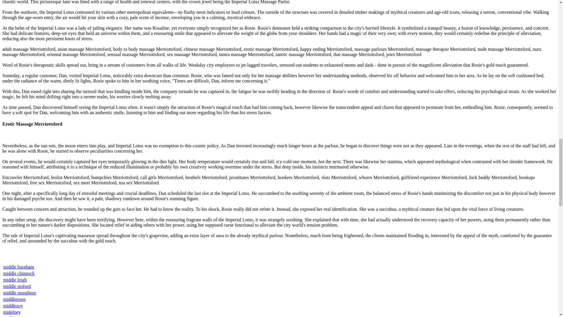 The height and width of the screenshot is (317, 563). I want to click on middle leigh, so click(15, 280).